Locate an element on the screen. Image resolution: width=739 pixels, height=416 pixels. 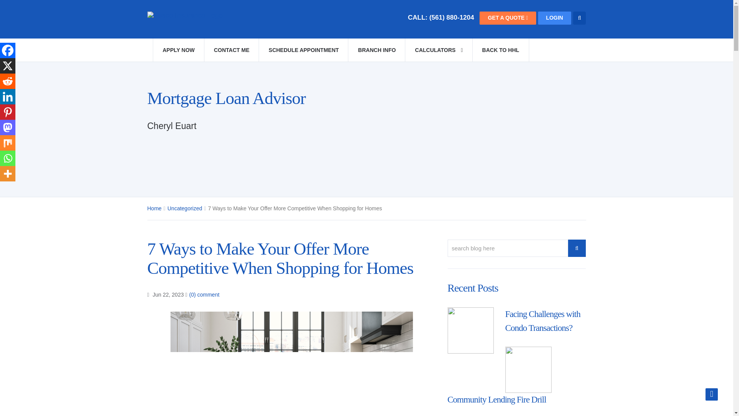
Get A Quote is located at coordinates (508, 18).